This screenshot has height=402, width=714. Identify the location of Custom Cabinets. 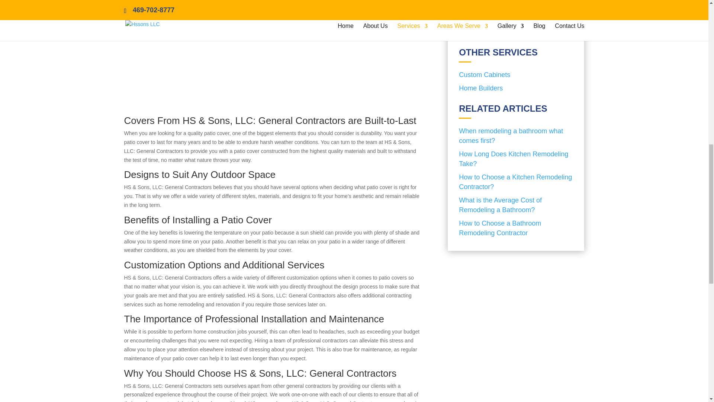
(485, 74).